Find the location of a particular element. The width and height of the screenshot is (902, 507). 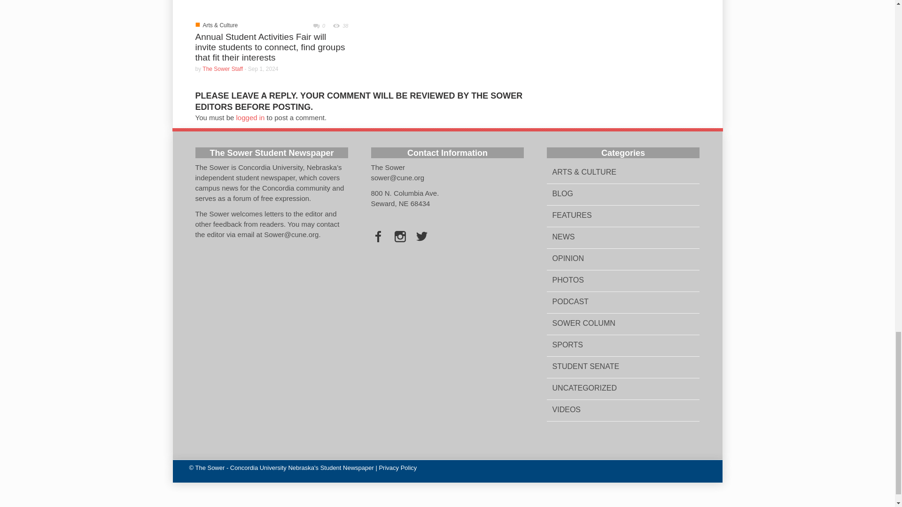

The Sower Staff is located at coordinates (222, 69).